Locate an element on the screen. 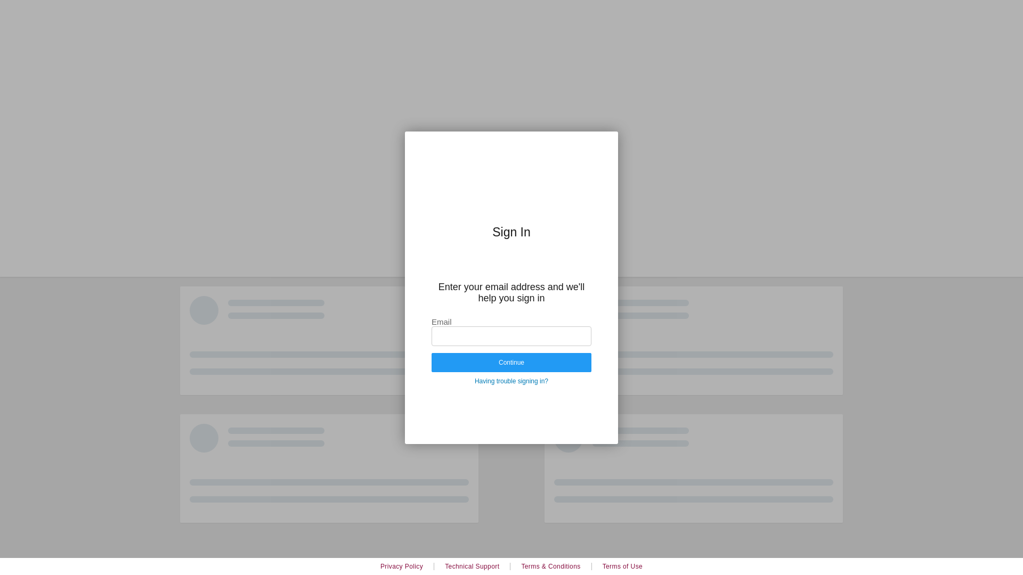 This screenshot has height=575, width=1023. Terms of Use is located at coordinates (622, 566).